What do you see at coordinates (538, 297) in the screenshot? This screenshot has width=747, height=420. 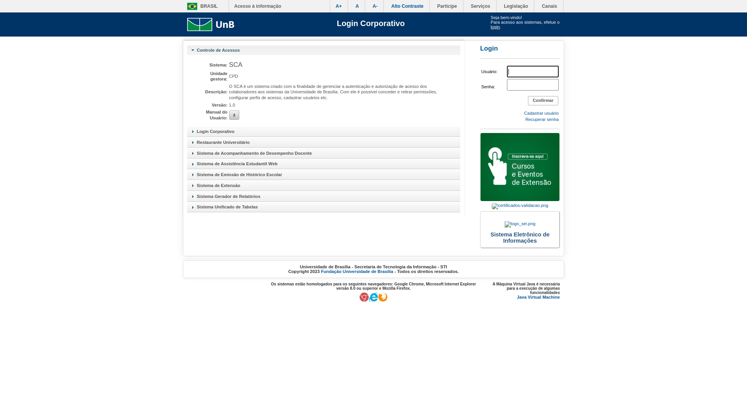 I see `Java Virtual Machine` at bounding box center [538, 297].